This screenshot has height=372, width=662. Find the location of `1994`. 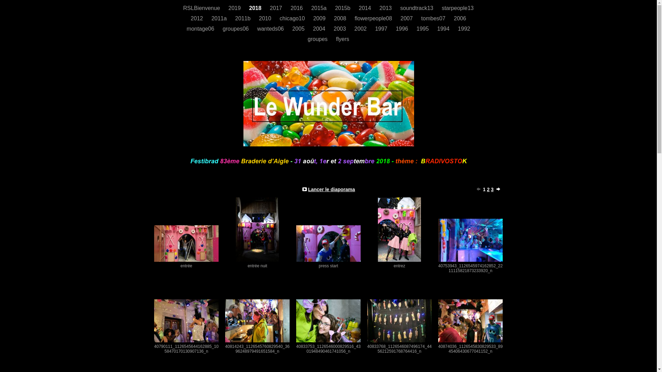

1994 is located at coordinates (444, 29).